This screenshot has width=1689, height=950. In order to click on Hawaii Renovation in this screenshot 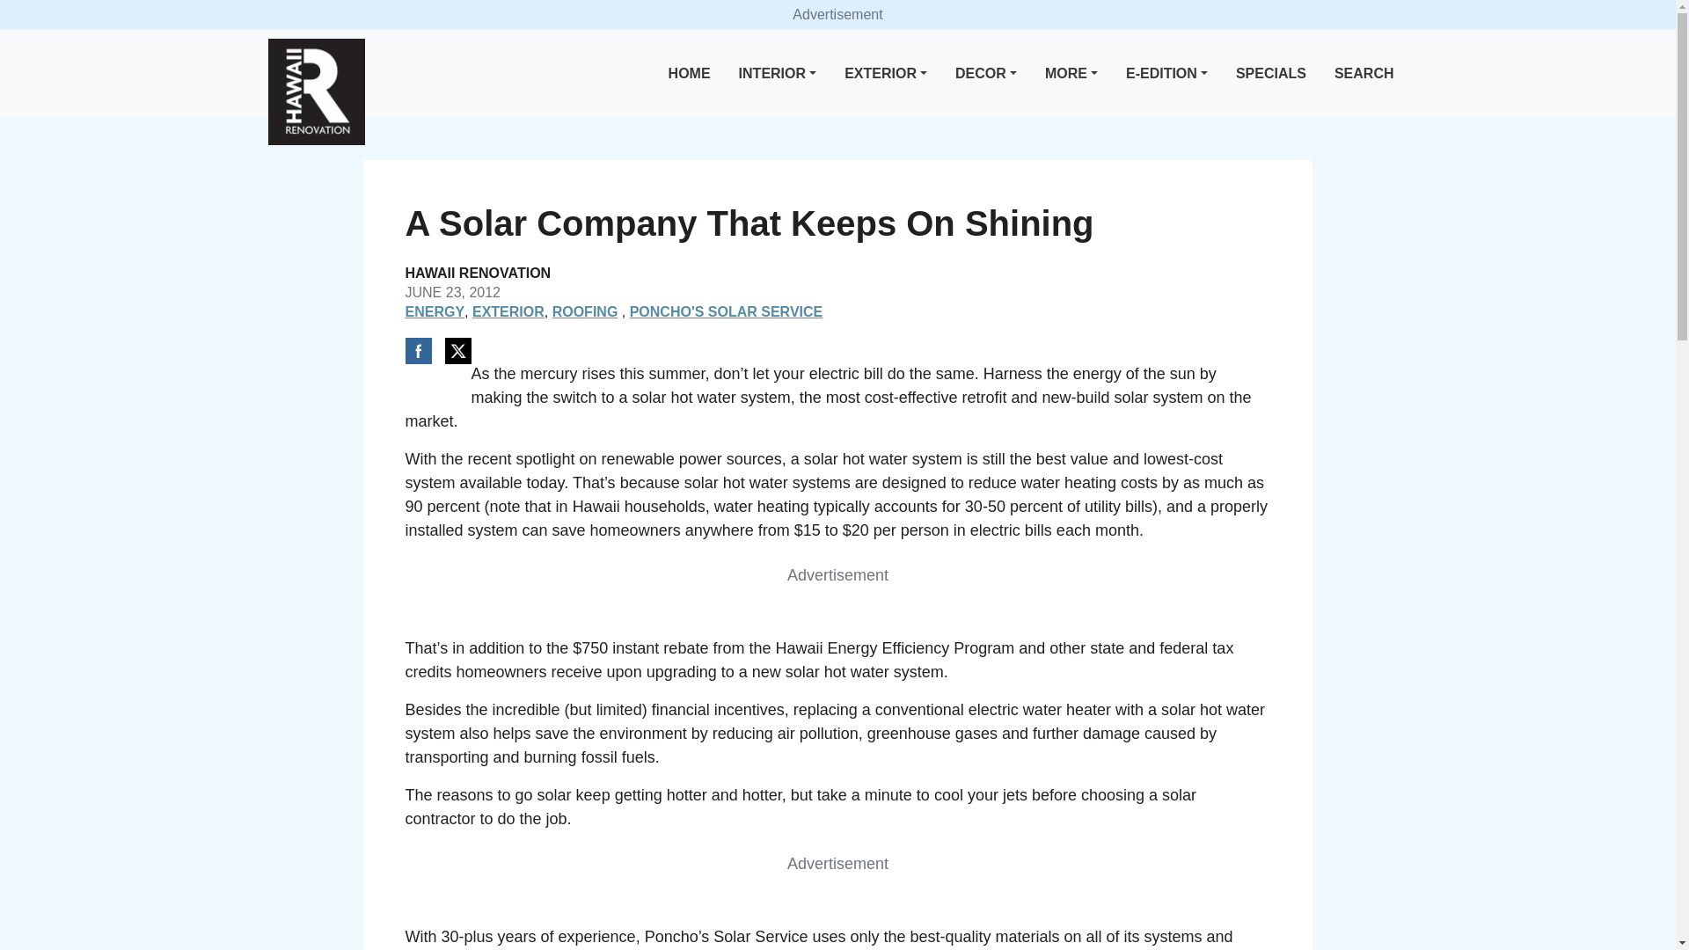, I will do `click(315, 91)`.